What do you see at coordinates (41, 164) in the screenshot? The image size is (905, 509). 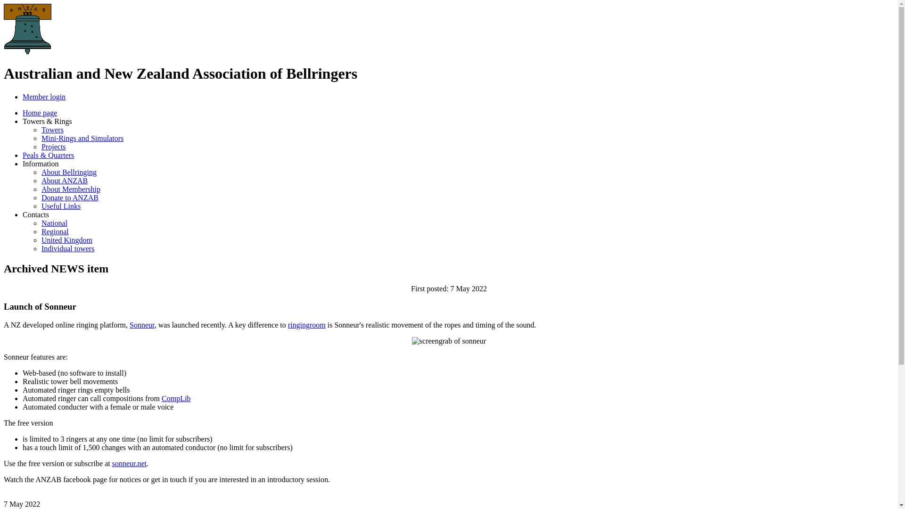 I see `Information` at bounding box center [41, 164].